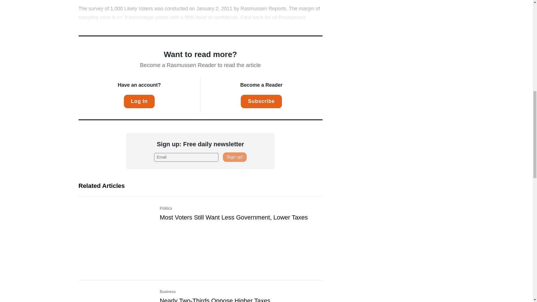 Image resolution: width=537 pixels, height=302 pixels. I want to click on Sign up!, so click(234, 157).